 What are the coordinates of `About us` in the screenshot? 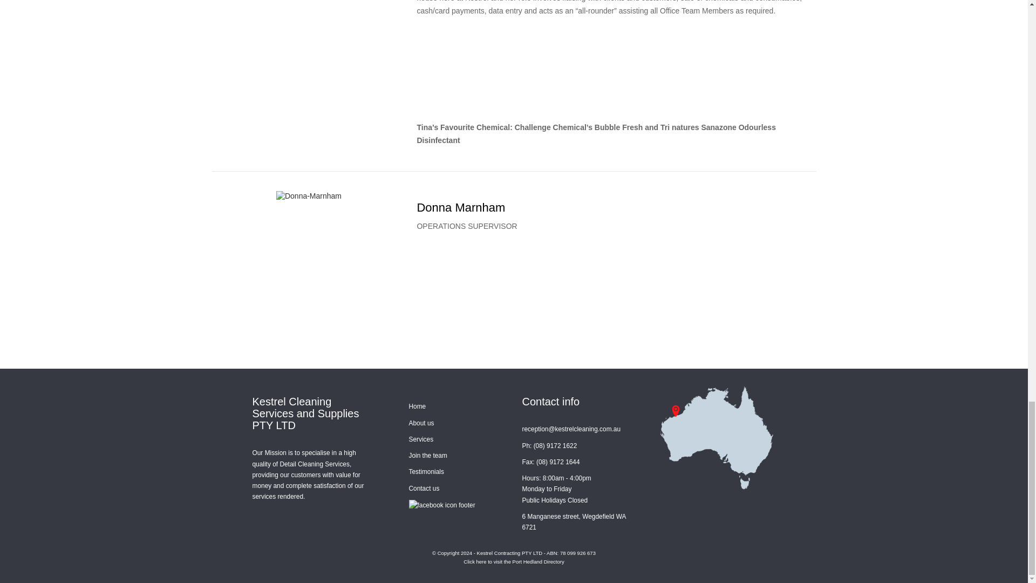 It's located at (421, 423).